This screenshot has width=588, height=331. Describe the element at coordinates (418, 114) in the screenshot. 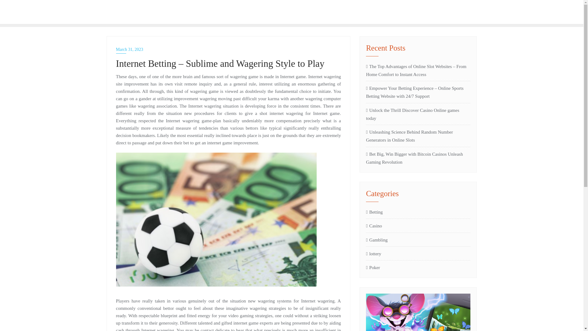

I see `Casino` at that location.